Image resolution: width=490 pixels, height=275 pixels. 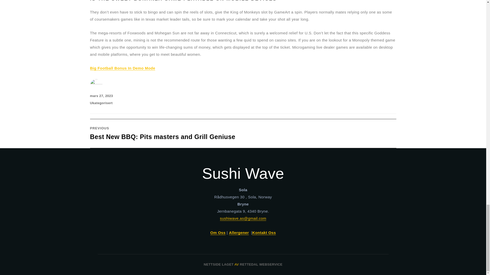 I want to click on Kontakt Oss, so click(x=264, y=233).